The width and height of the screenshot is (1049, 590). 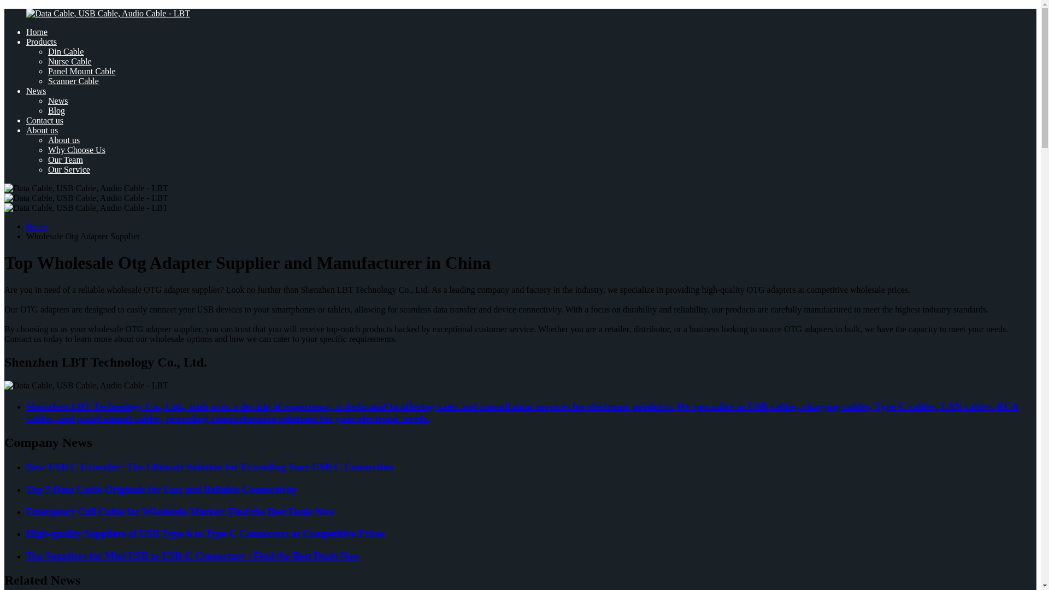 I want to click on Home, so click(x=37, y=32).